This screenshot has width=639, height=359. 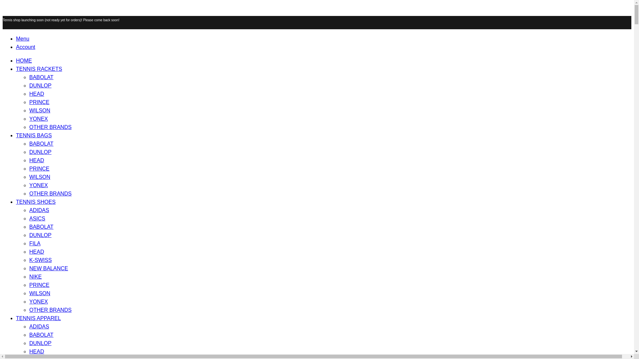 I want to click on HEAD, so click(x=37, y=160).